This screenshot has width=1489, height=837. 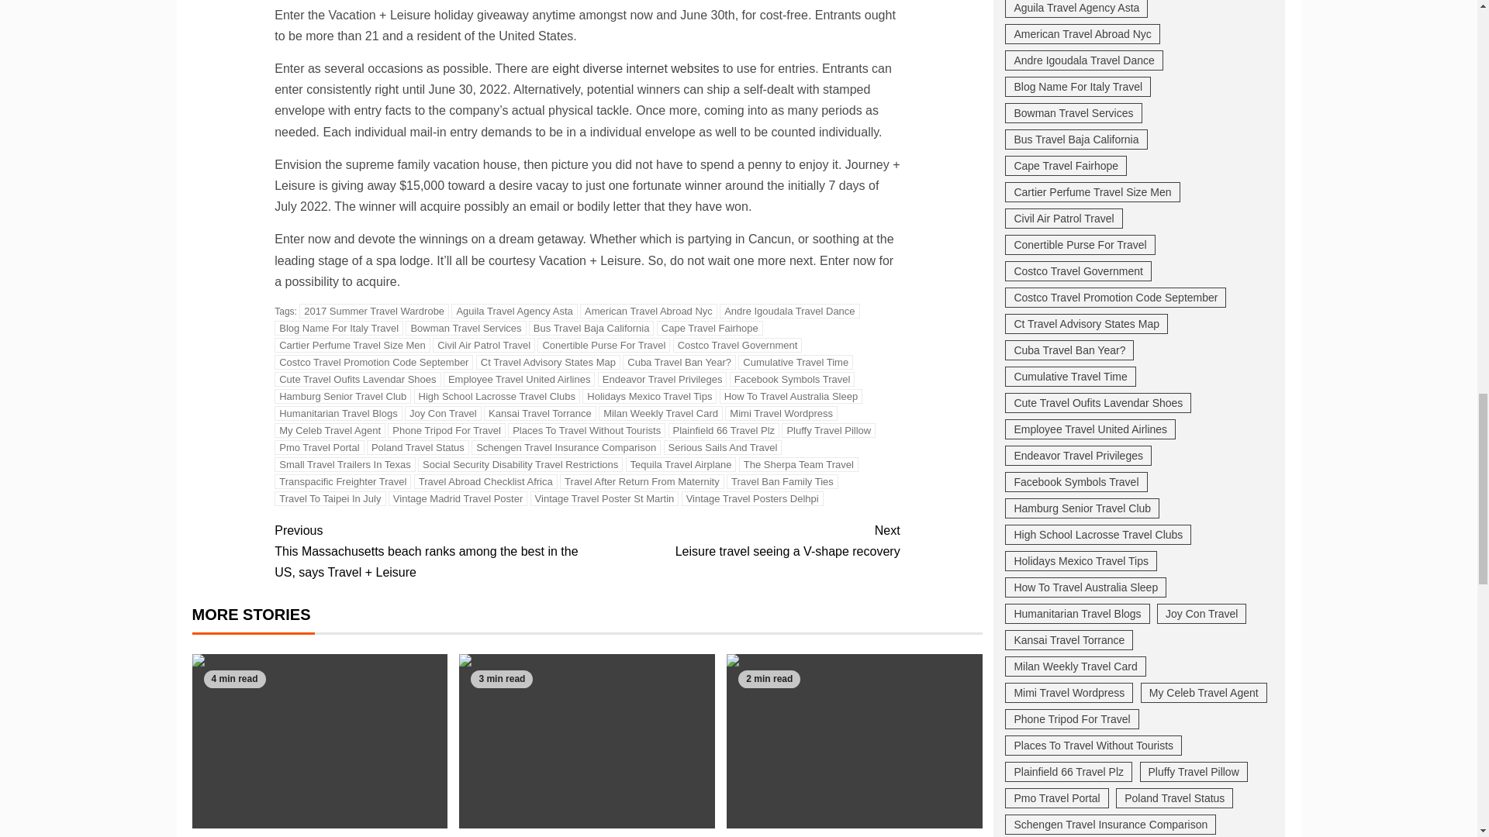 What do you see at coordinates (465, 328) in the screenshot?
I see `Bowman Travel Services` at bounding box center [465, 328].